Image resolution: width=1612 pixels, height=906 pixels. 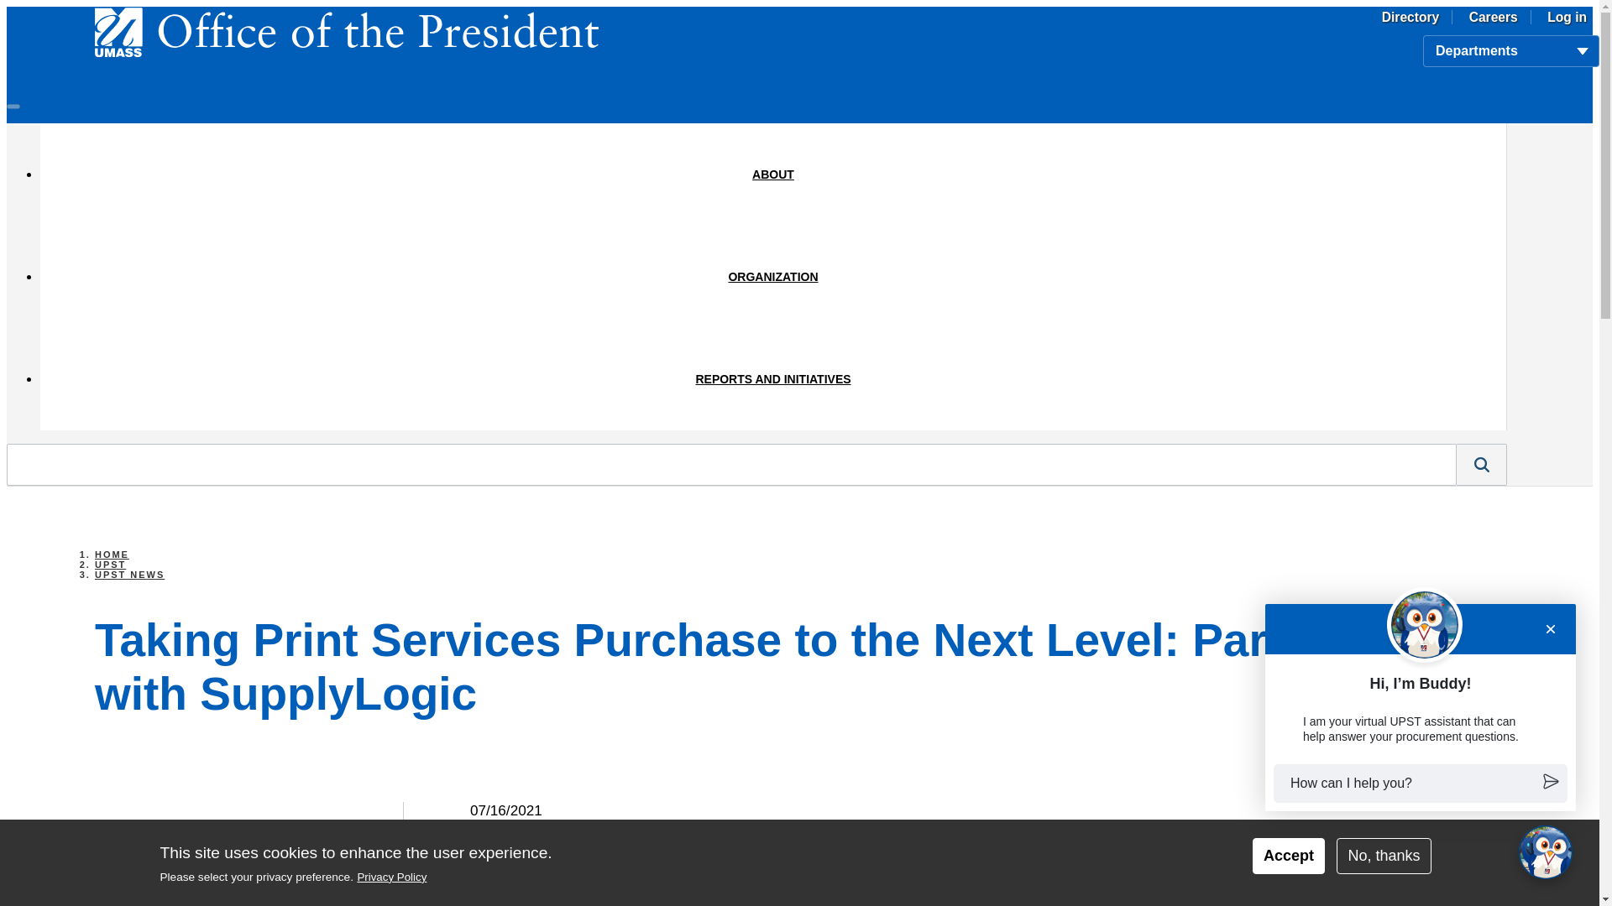 What do you see at coordinates (346, 32) in the screenshot?
I see `University of Massachusetts Presidents Office` at bounding box center [346, 32].